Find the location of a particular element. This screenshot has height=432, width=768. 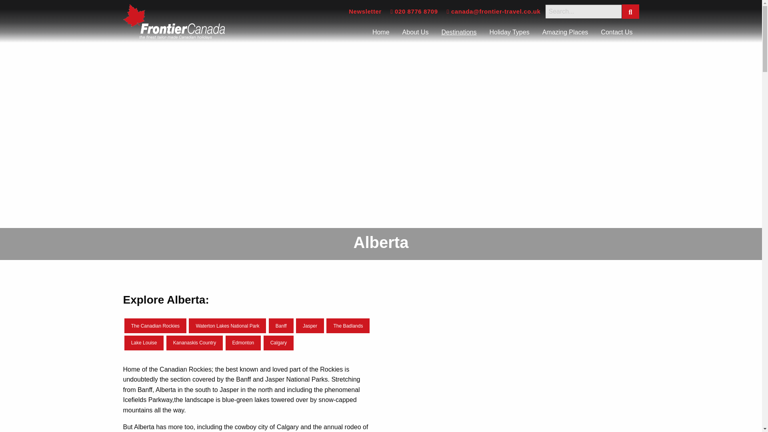

Frontier Canada is located at coordinates (174, 22).